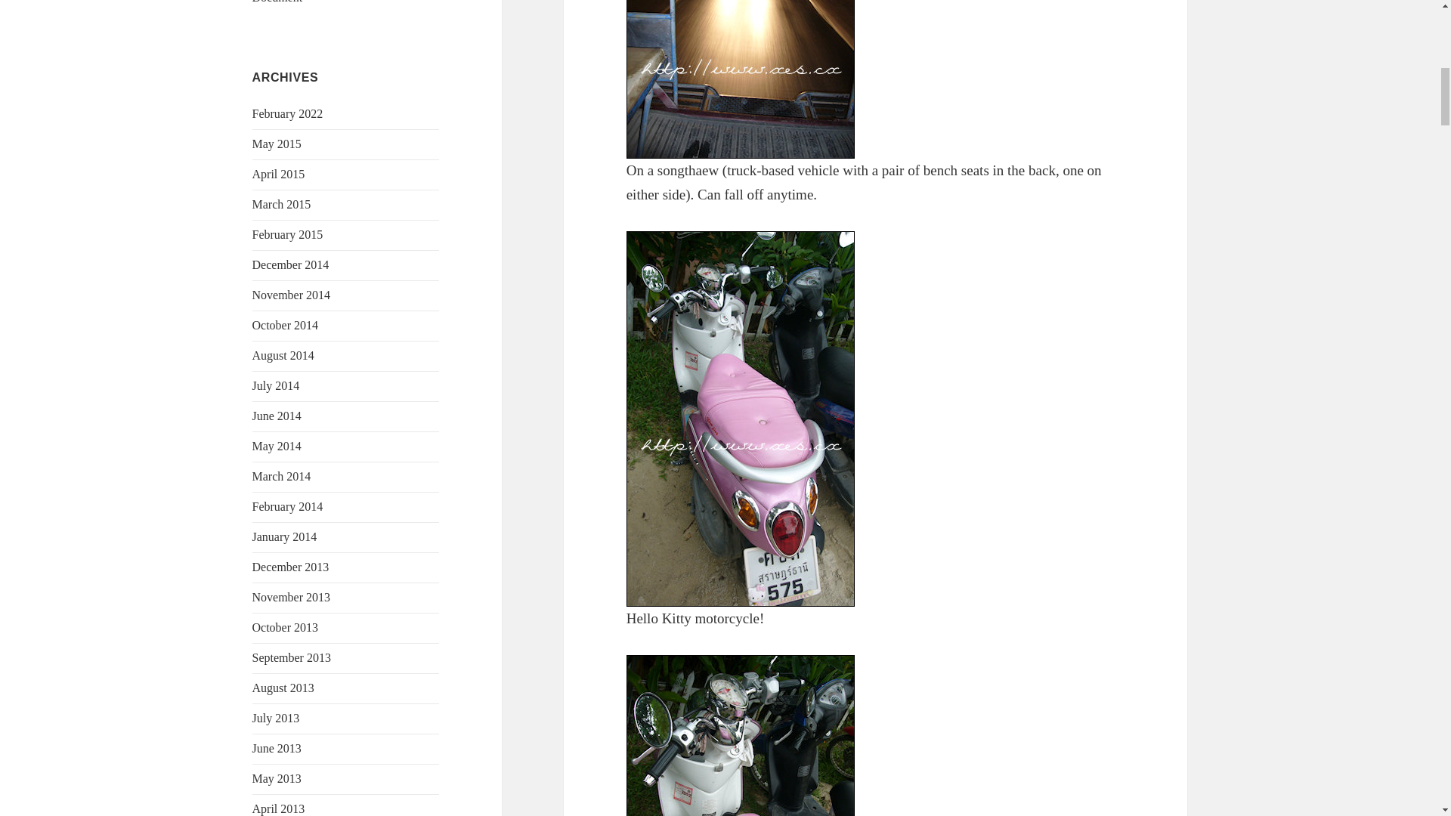 This screenshot has width=1451, height=816. I want to click on April 2015, so click(278, 174).